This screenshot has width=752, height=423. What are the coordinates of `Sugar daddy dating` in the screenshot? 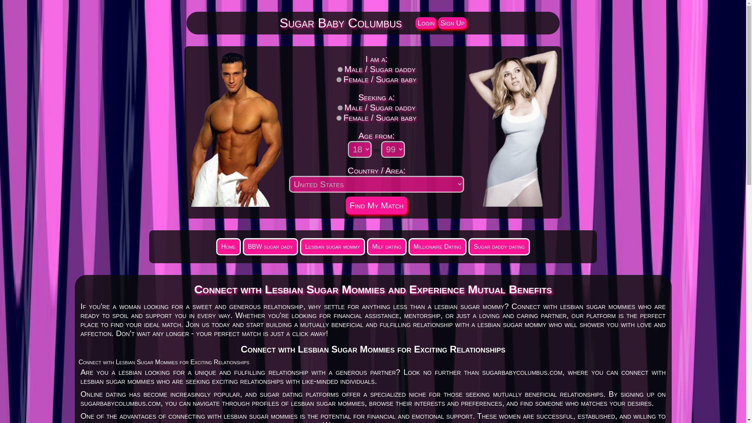 It's located at (499, 247).